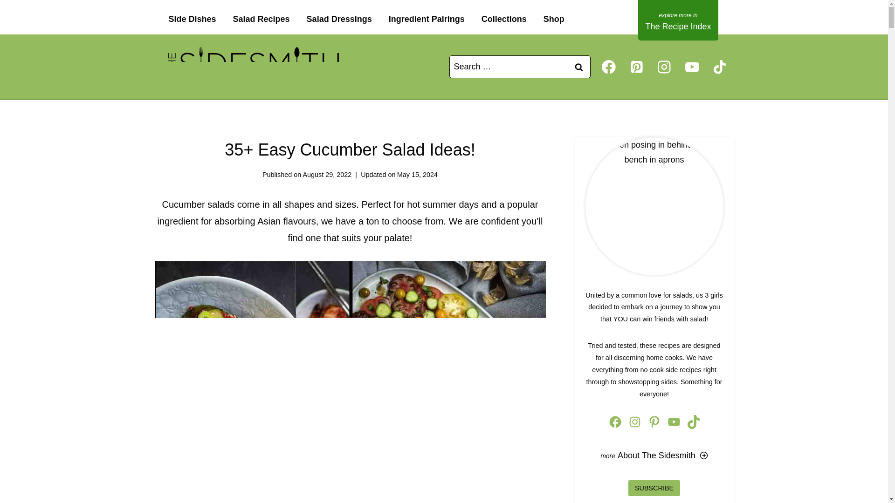  What do you see at coordinates (427, 19) in the screenshot?
I see `Ingredient Pairings` at bounding box center [427, 19].